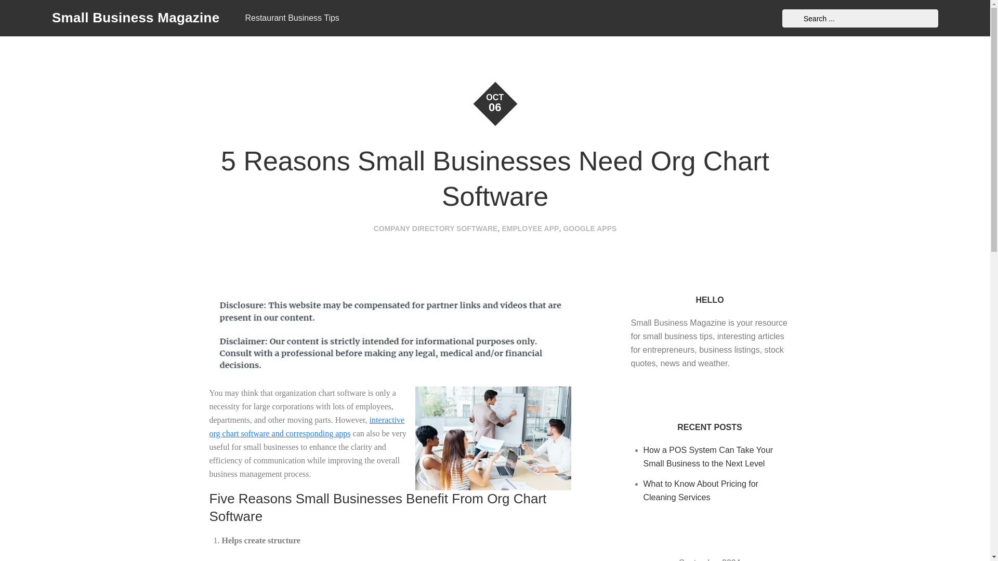 The image size is (998, 561). What do you see at coordinates (306, 427) in the screenshot?
I see `interactive org chart software and corresponding apps` at bounding box center [306, 427].